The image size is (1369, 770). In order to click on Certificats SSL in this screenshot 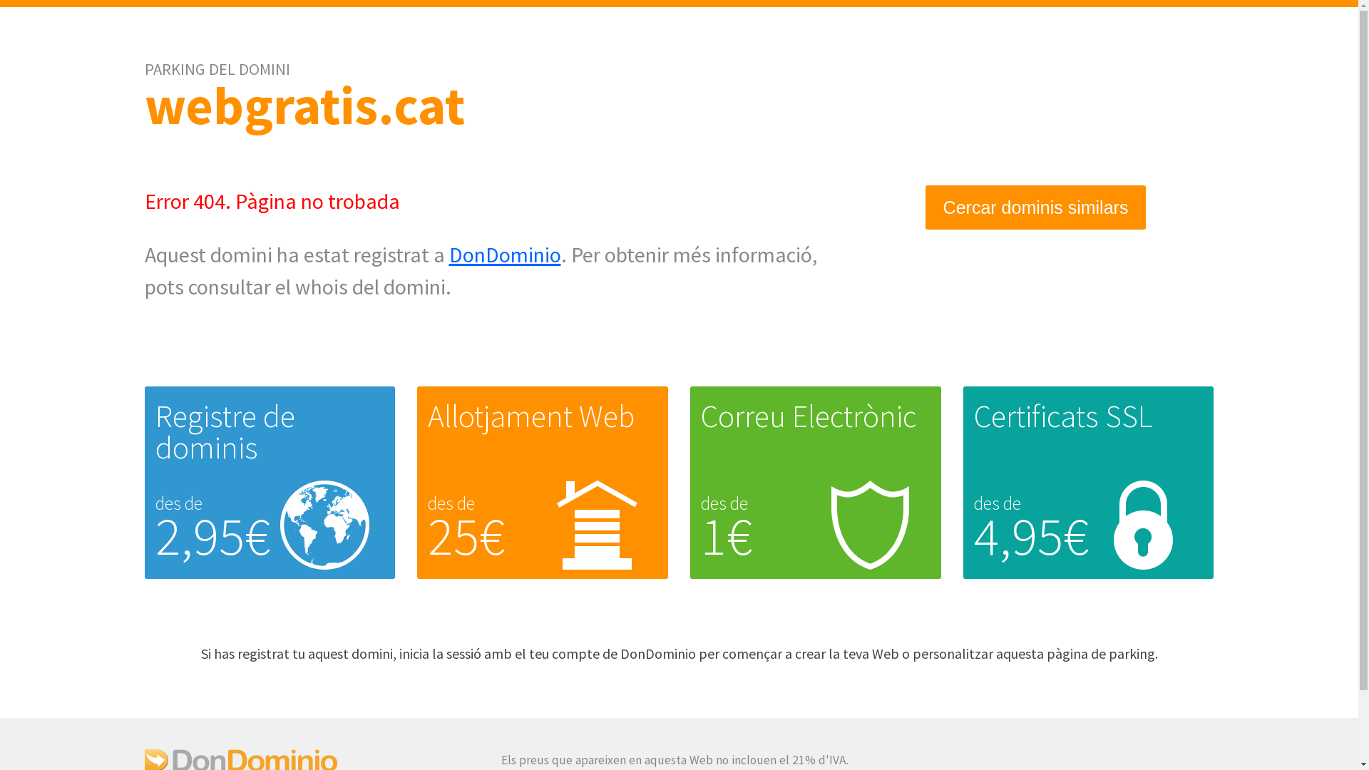, I will do `click(1063, 416)`.